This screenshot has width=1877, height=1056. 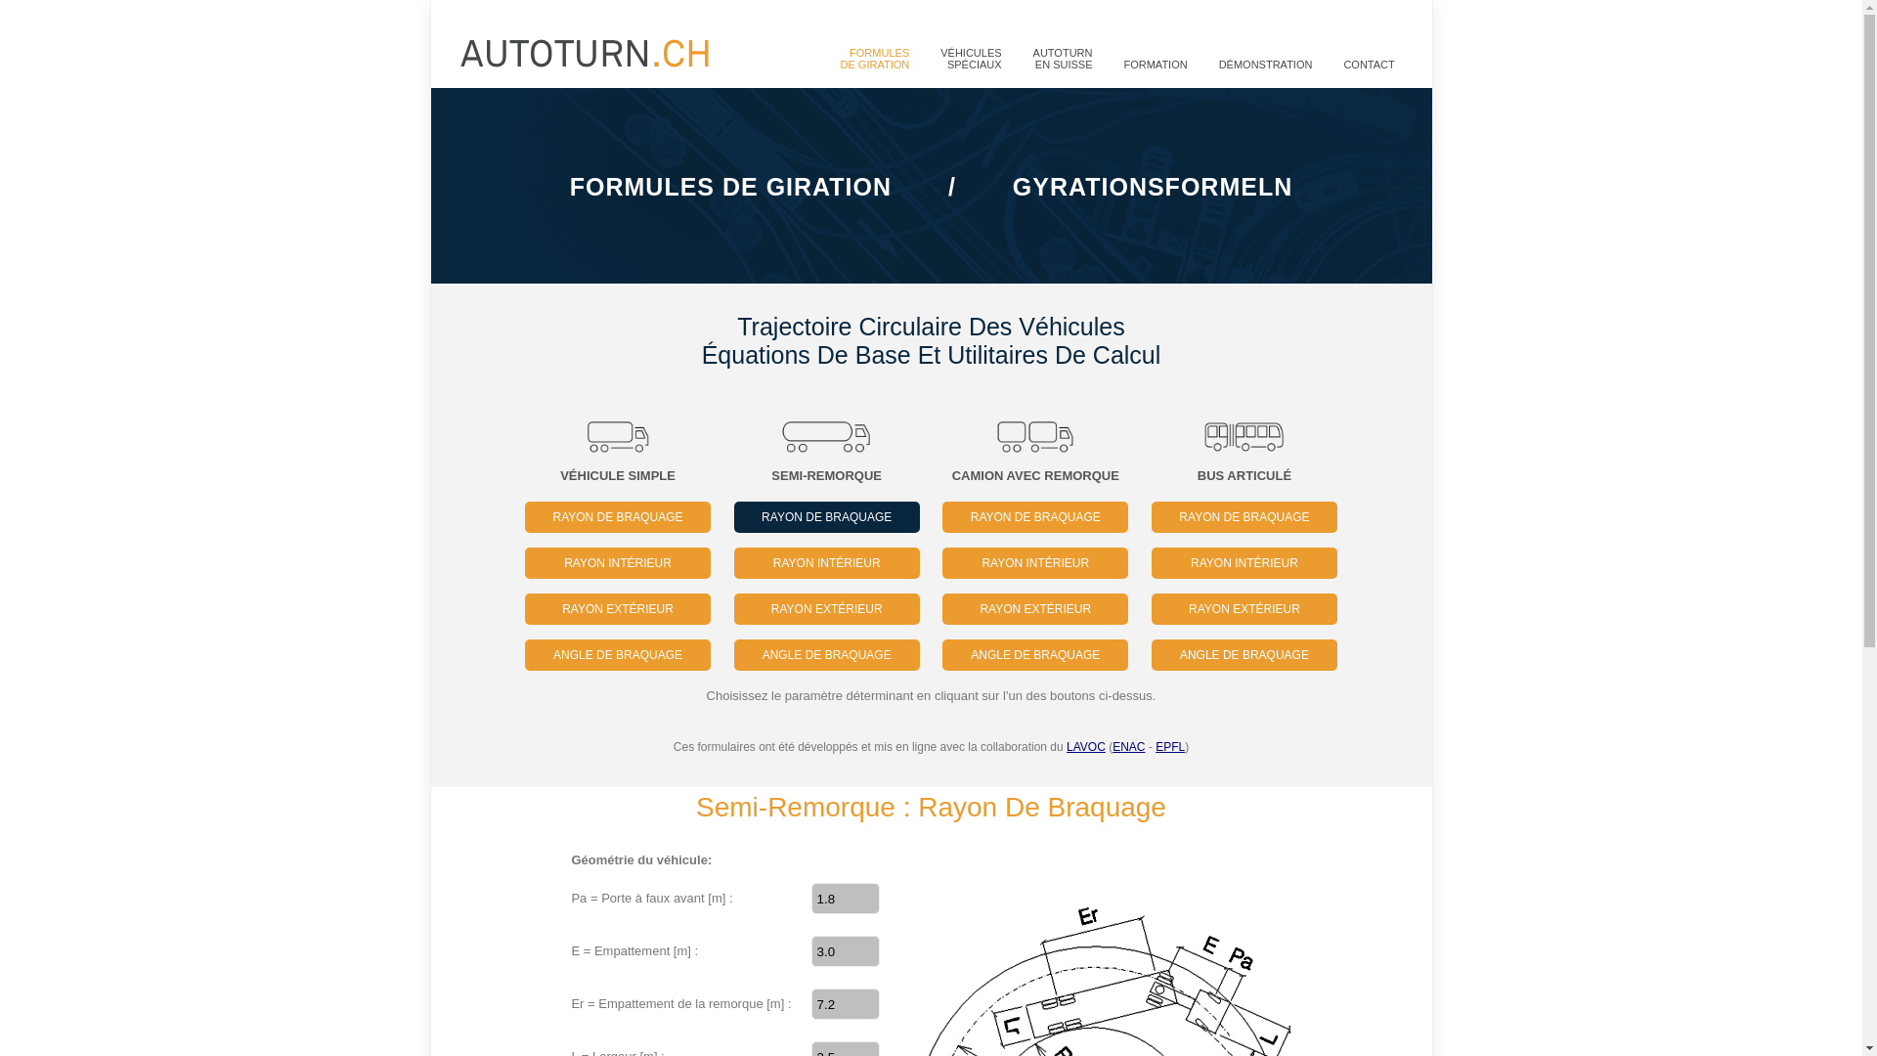 What do you see at coordinates (827, 655) in the screenshot?
I see `ANGLE DE BRAQUAGE` at bounding box center [827, 655].